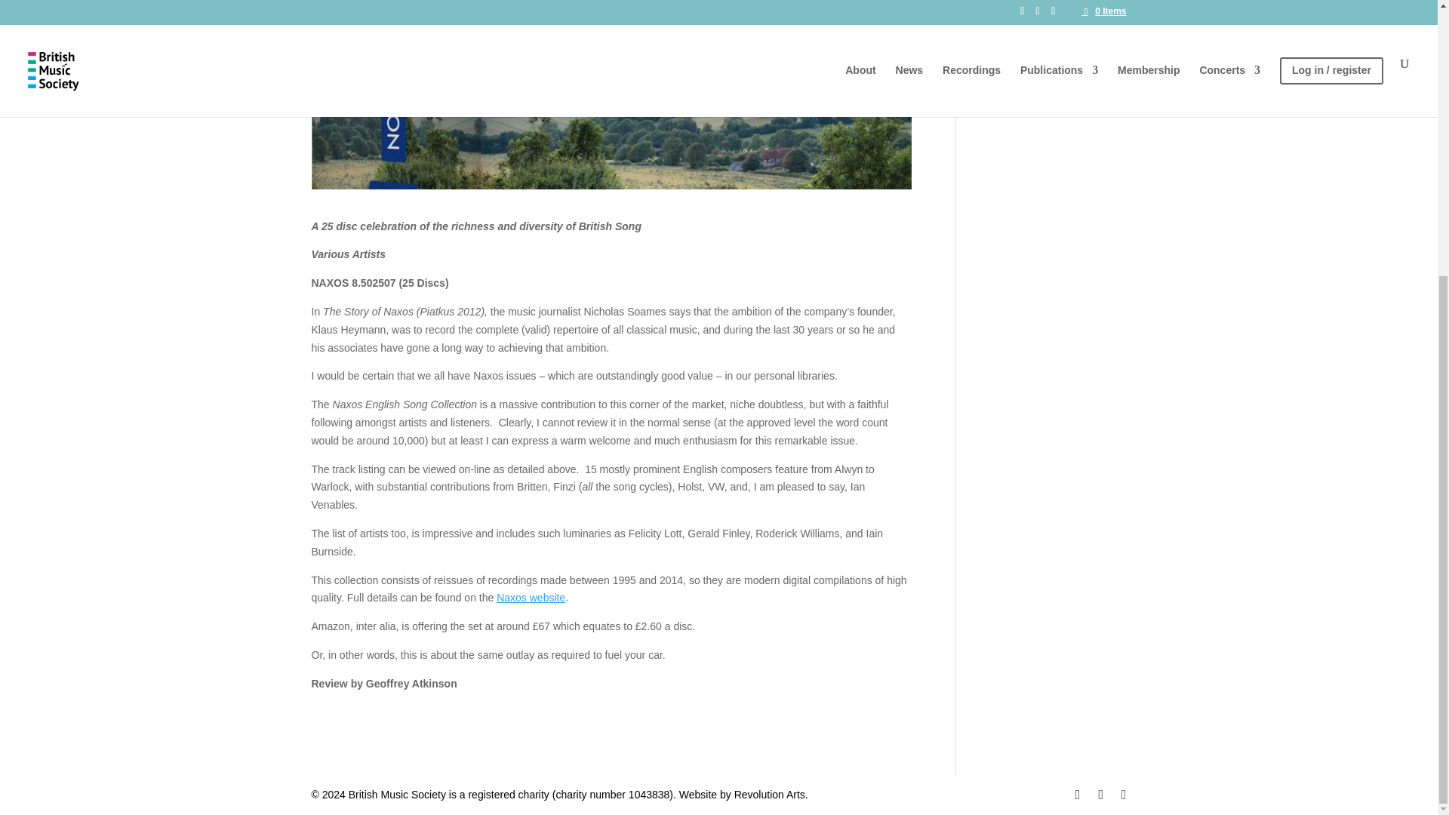  I want to click on Naxos website, so click(531, 598).